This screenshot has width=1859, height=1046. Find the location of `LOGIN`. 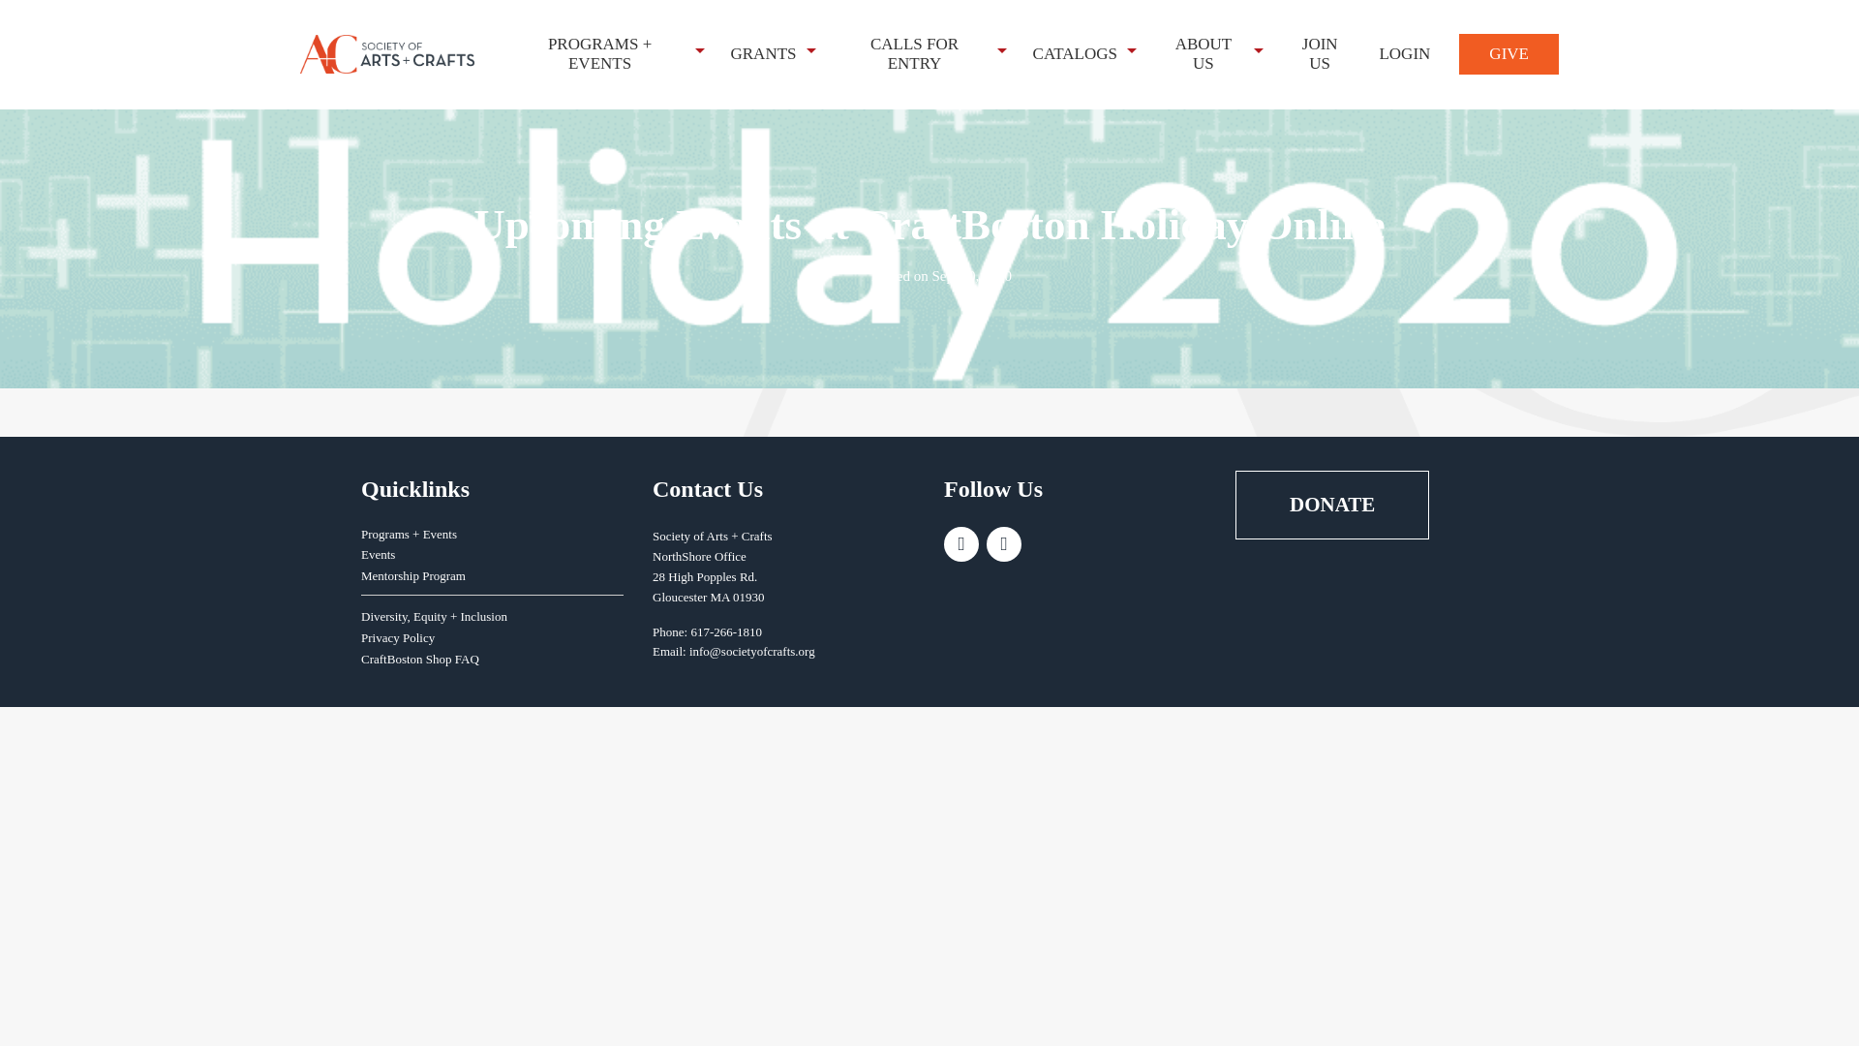

LOGIN is located at coordinates (1408, 54).